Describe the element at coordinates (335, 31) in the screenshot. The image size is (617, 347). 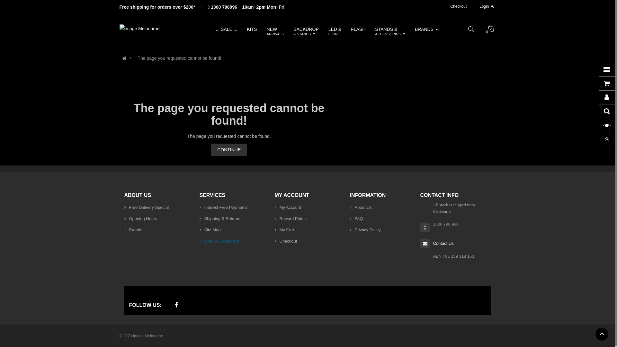
I see `LED &
FLURO` at that location.